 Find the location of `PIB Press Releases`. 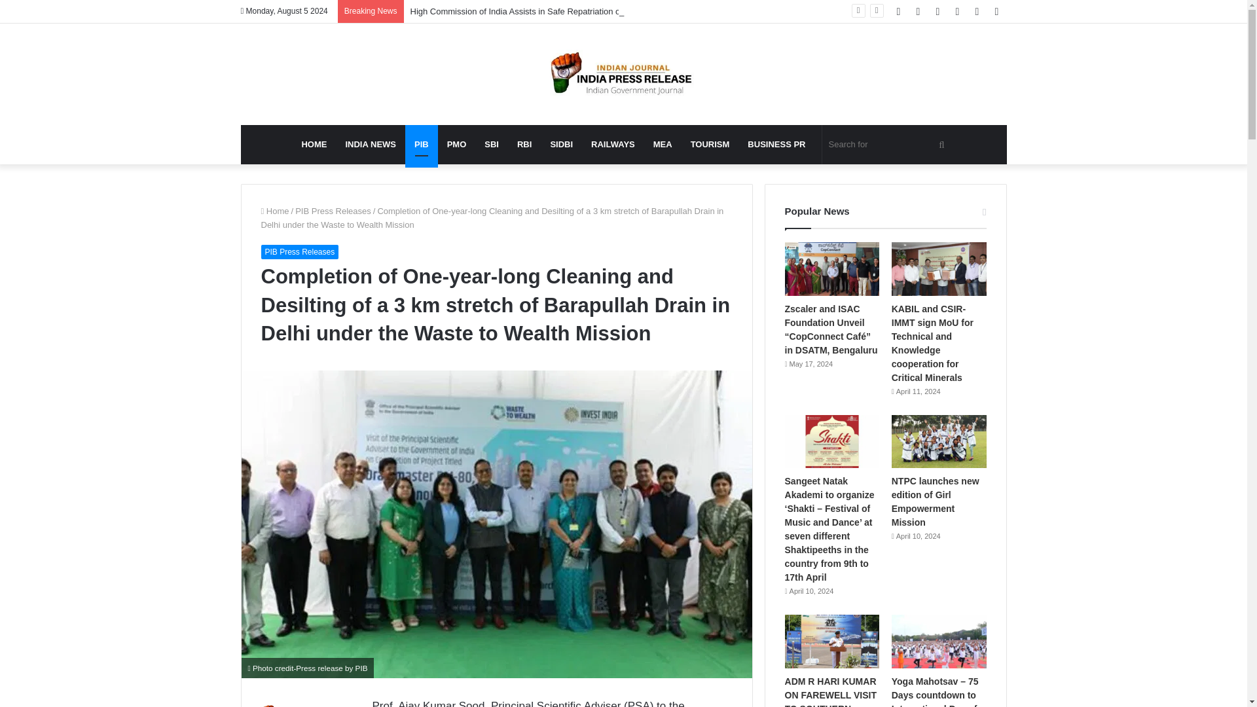

PIB Press Releases is located at coordinates (333, 211).